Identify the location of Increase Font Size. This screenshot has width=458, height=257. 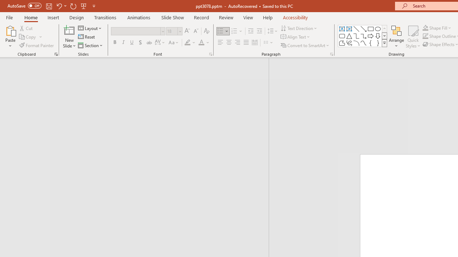
(187, 31).